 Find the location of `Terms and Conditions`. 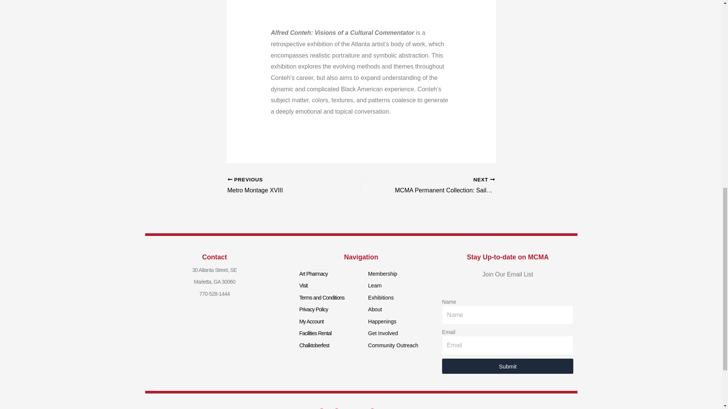

Terms and Conditions is located at coordinates (383, 273).